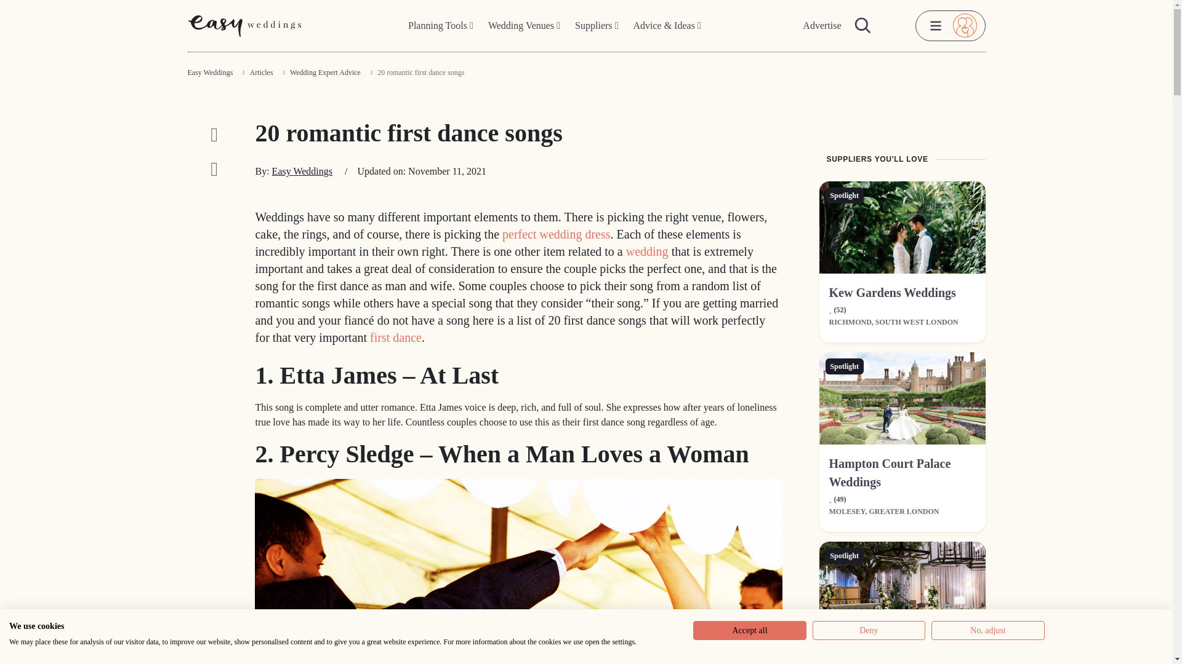 The image size is (1182, 664). Describe the element at coordinates (901, 398) in the screenshot. I see `View Profile` at that location.